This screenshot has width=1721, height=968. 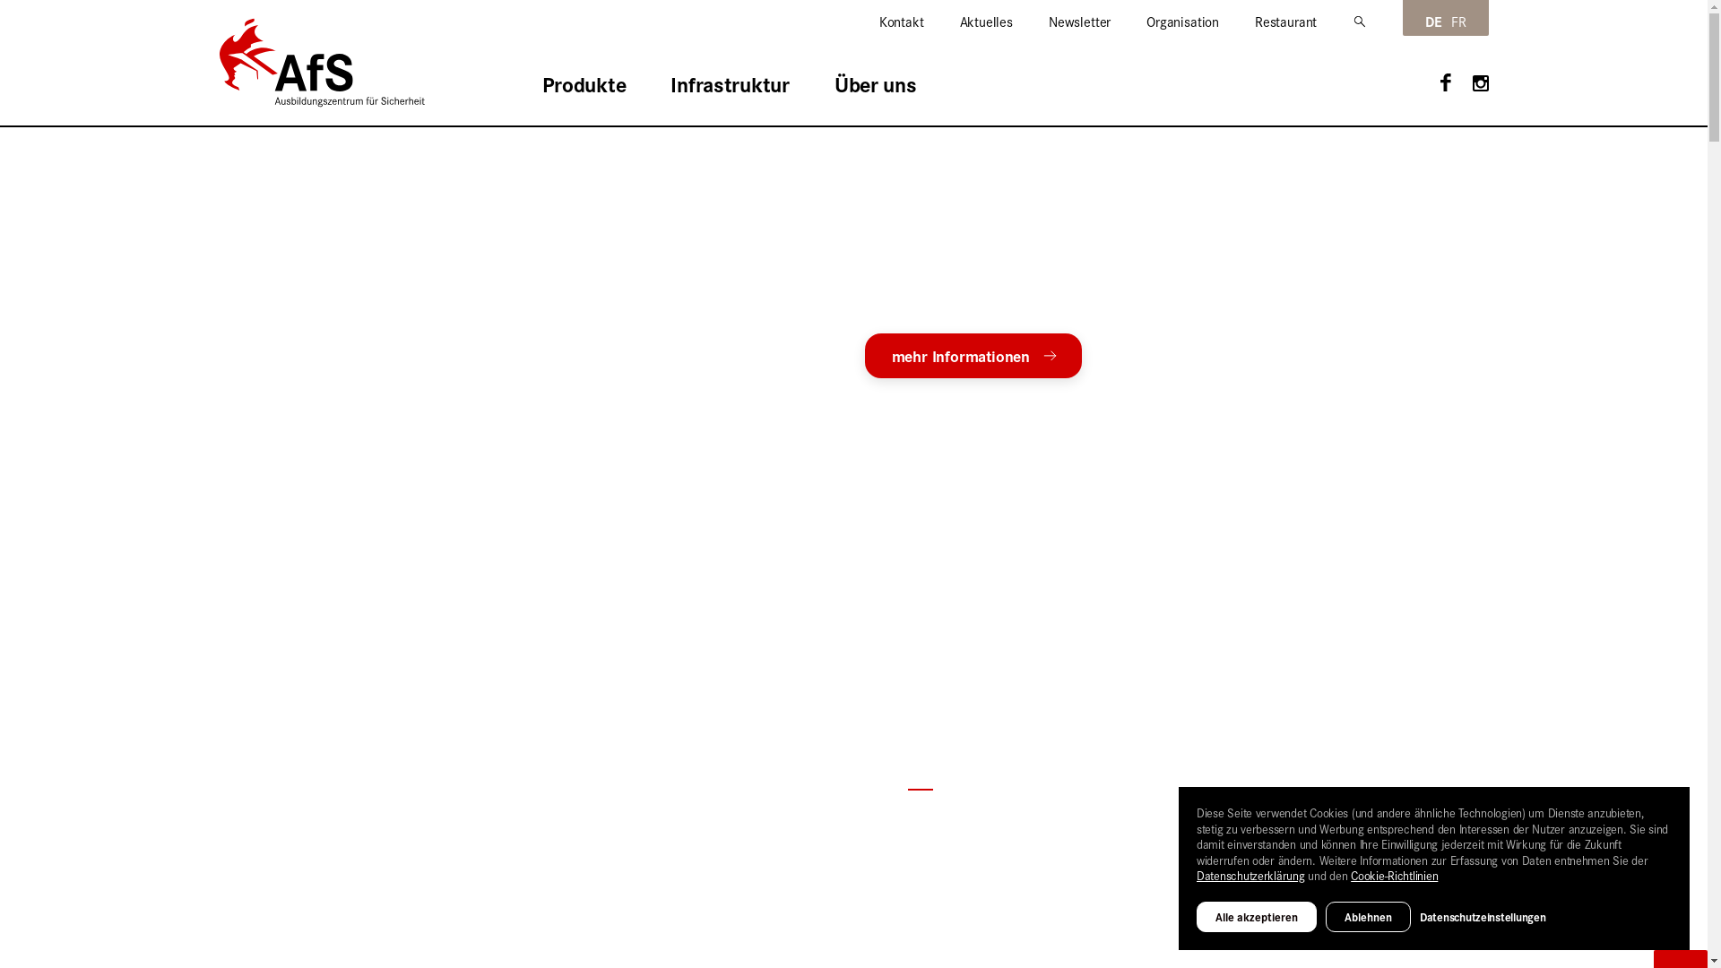 I want to click on Ablehnen, so click(x=1368, y=917).